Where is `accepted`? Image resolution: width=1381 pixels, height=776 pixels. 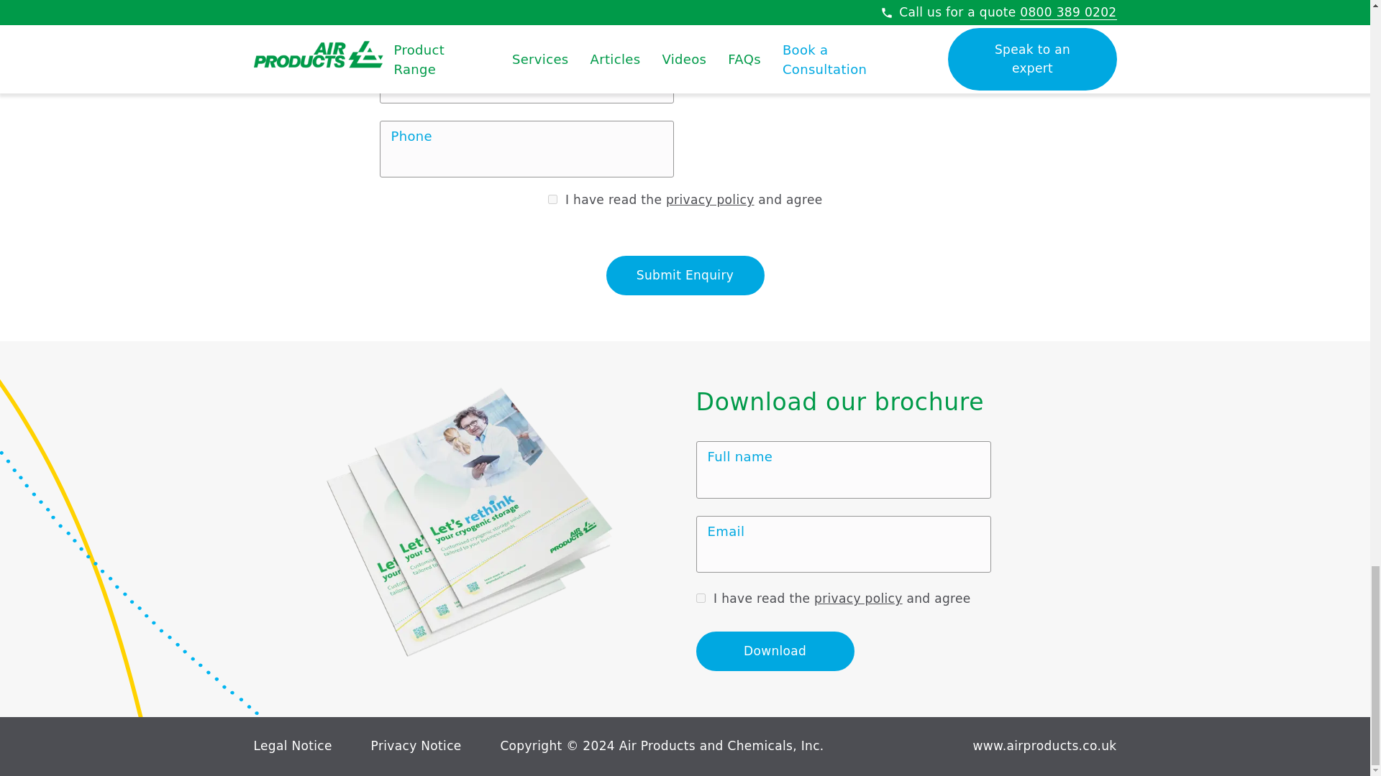
accepted is located at coordinates (552, 200).